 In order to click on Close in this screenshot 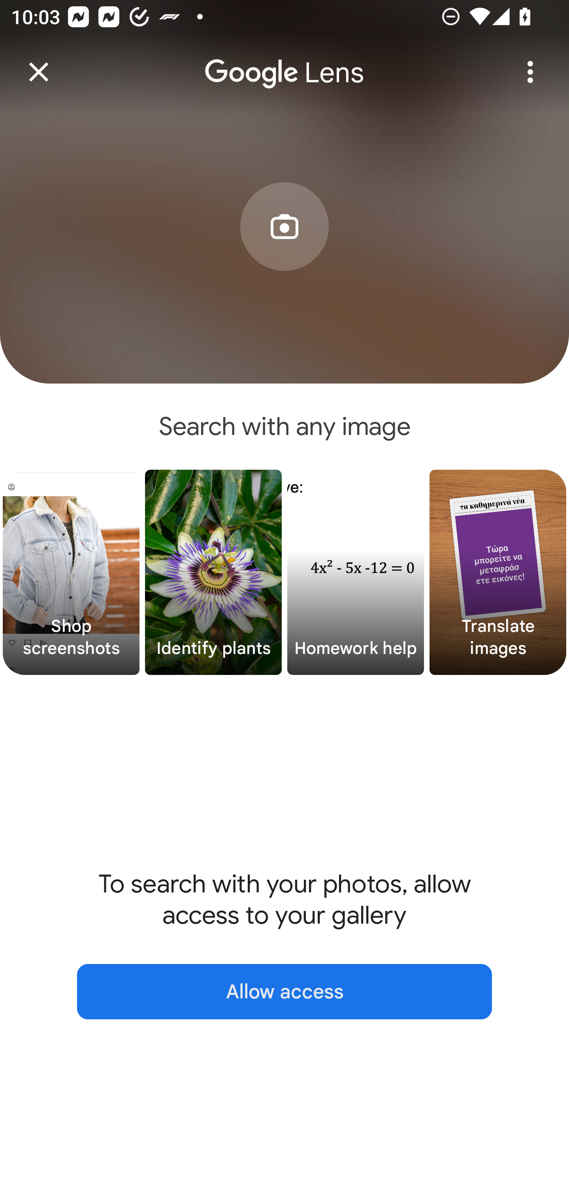, I will do `click(39, 72)`.